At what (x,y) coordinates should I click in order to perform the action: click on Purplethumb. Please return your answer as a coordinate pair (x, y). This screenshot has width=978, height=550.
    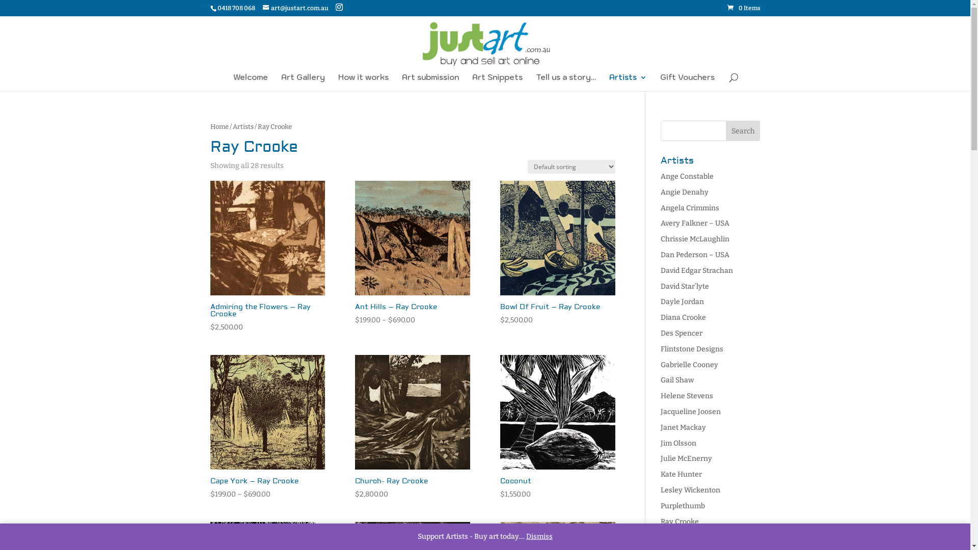
    Looking at the image, I should click on (683, 506).